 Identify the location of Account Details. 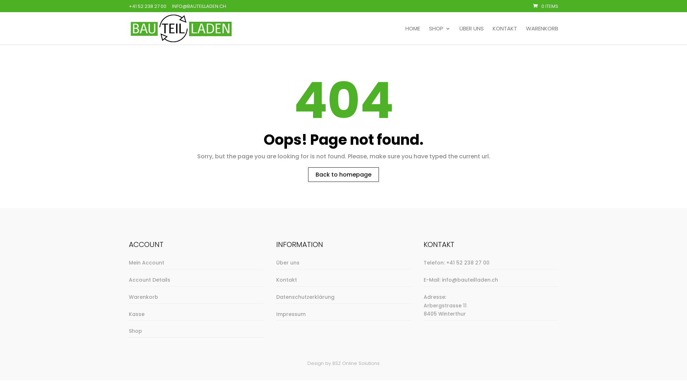
(150, 280).